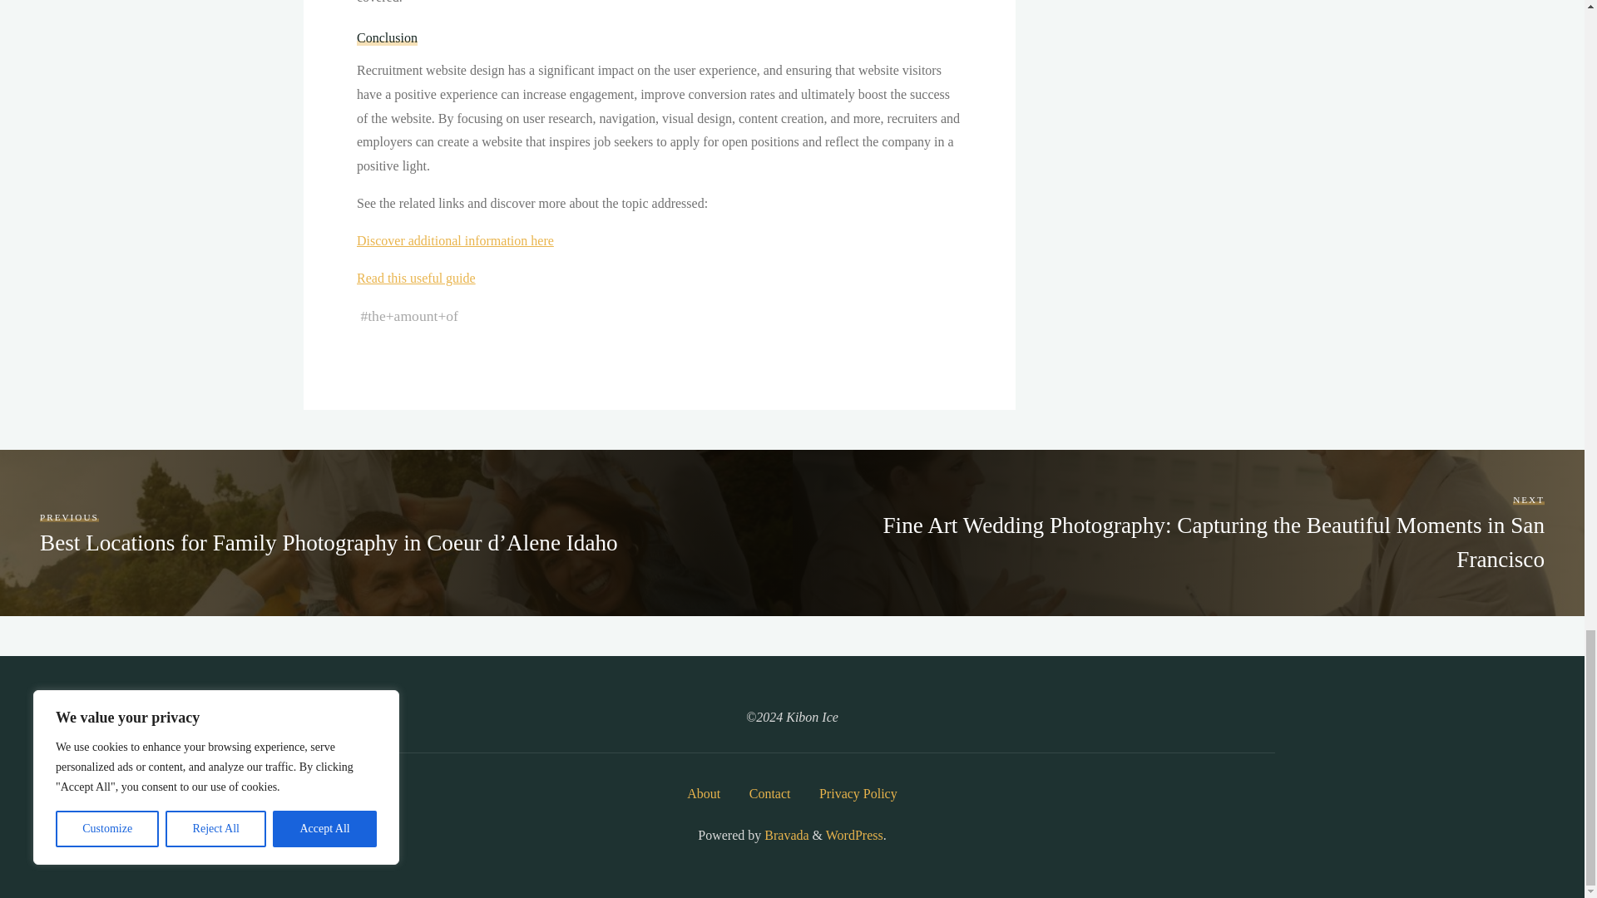 The height and width of the screenshot is (898, 1597). What do you see at coordinates (853, 835) in the screenshot?
I see `Semantic Personal Publishing Platform` at bounding box center [853, 835].